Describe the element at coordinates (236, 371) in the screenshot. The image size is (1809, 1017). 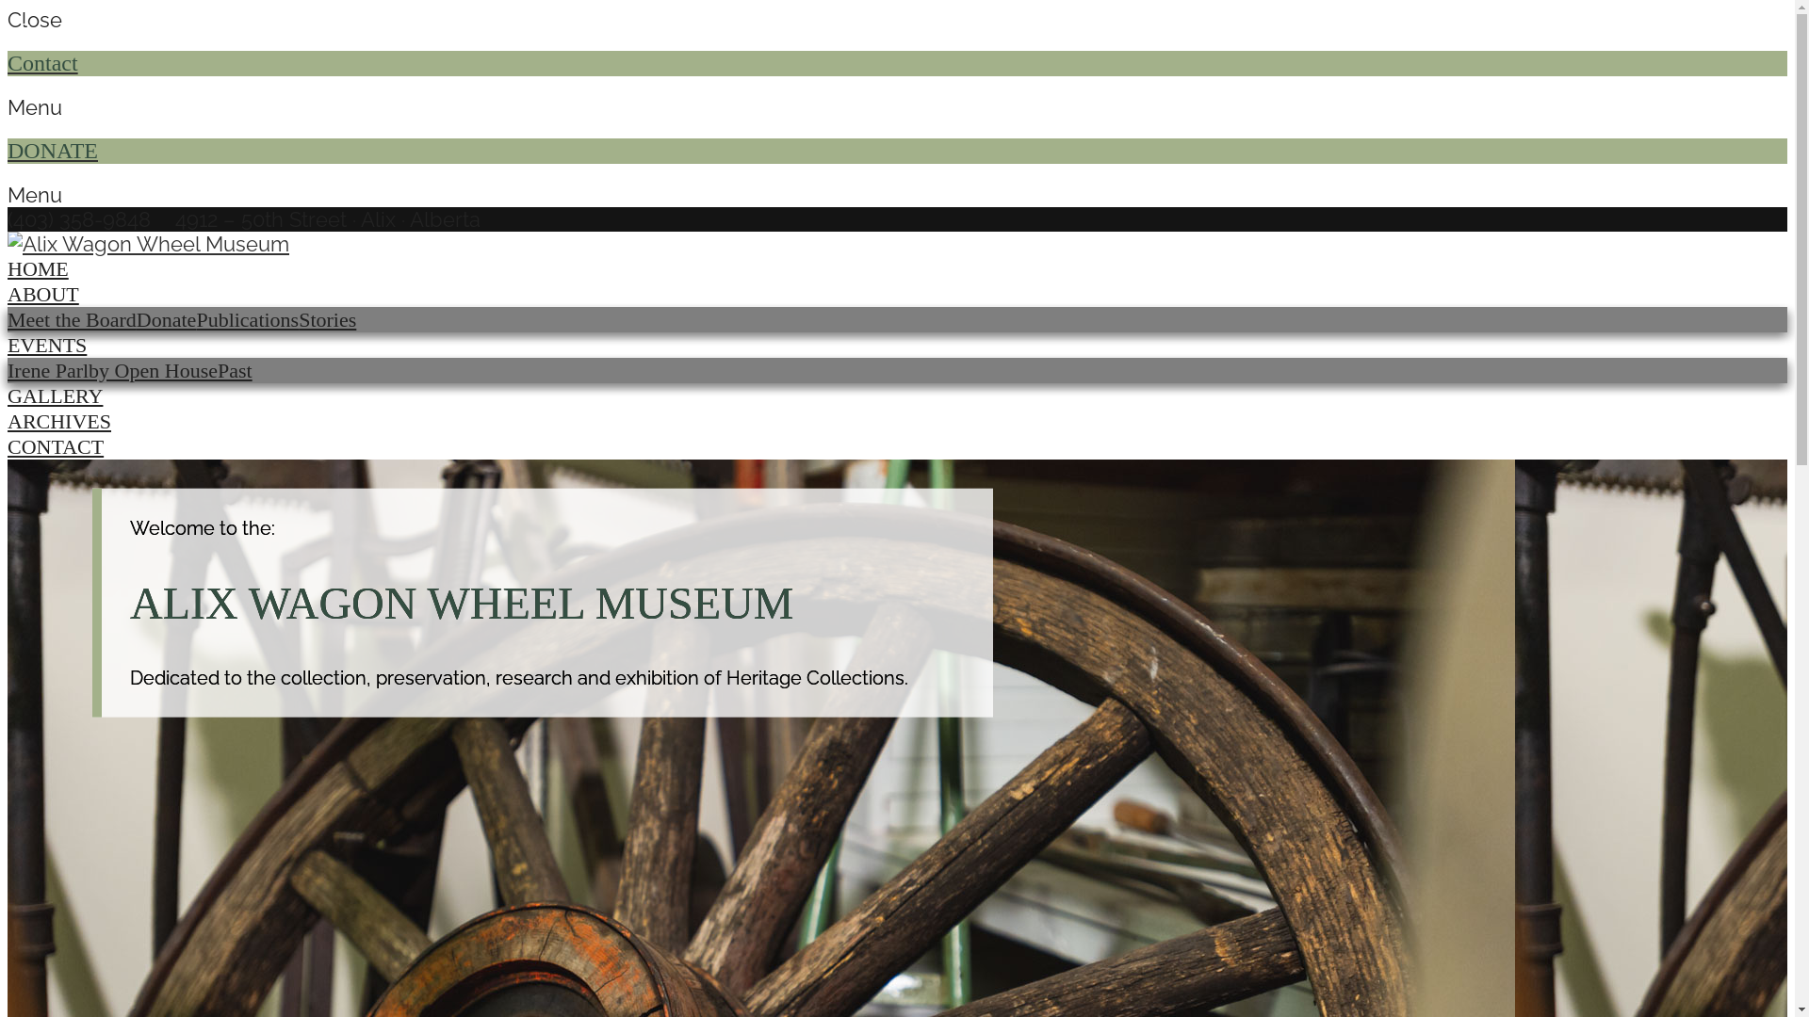
I see `Past` at that location.